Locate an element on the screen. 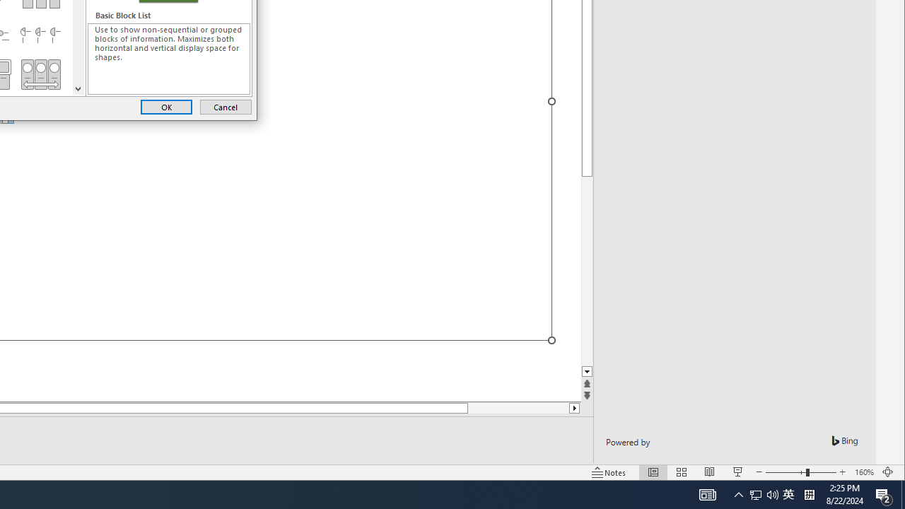 Image resolution: width=905 pixels, height=509 pixels. Cancel is located at coordinates (226, 106).